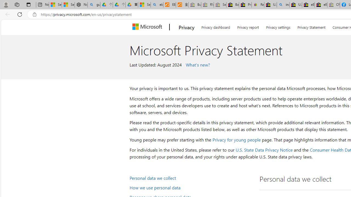  Describe the element at coordinates (283, 5) in the screenshot. I see `including - Search` at that location.